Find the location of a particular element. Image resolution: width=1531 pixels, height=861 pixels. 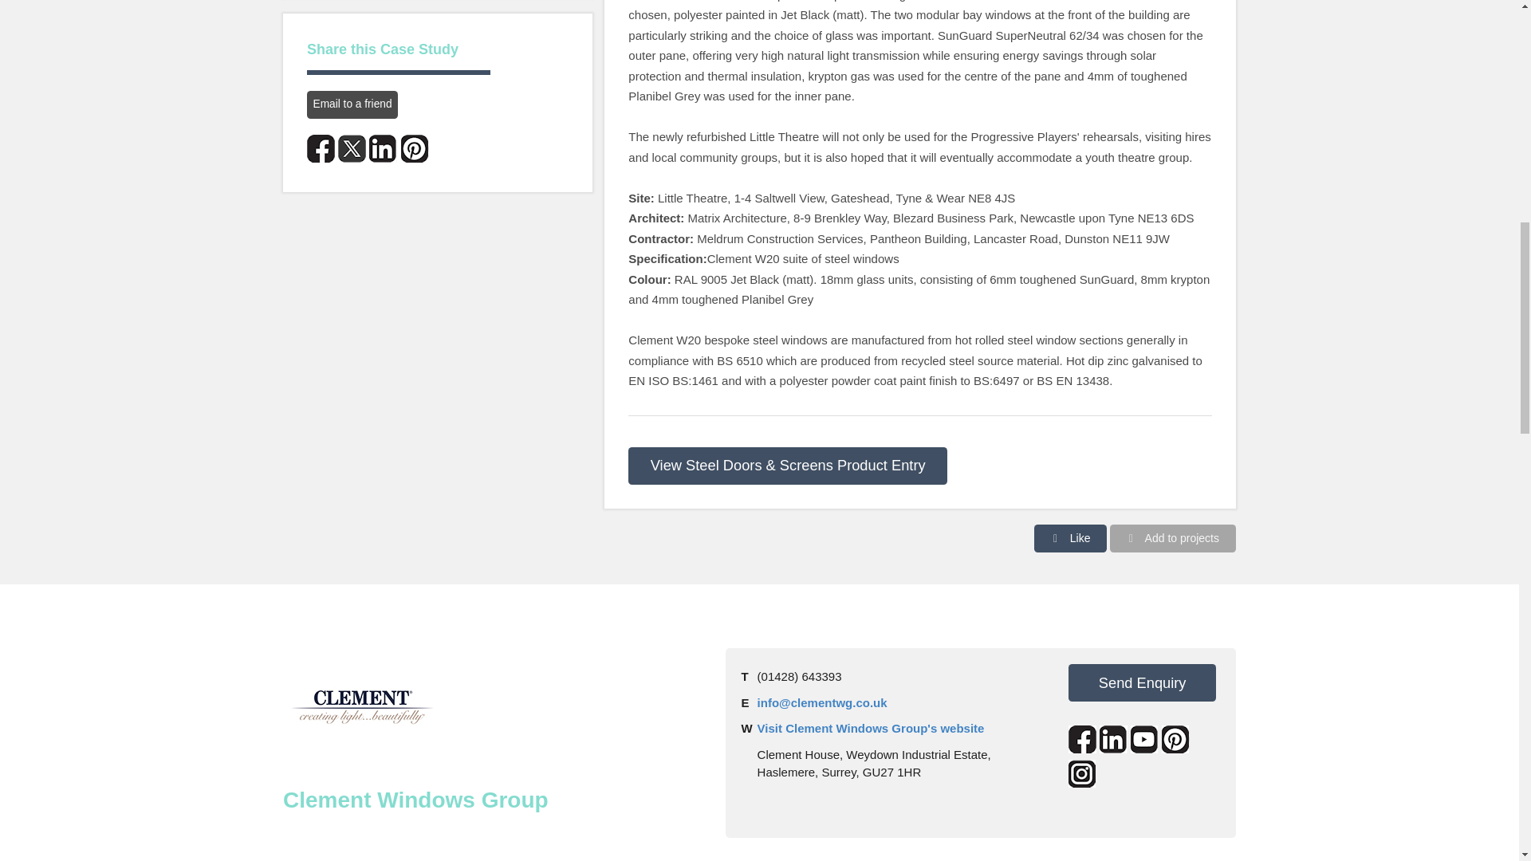

Follow Clement Windows Group on LinkedIn is located at coordinates (1113, 740).